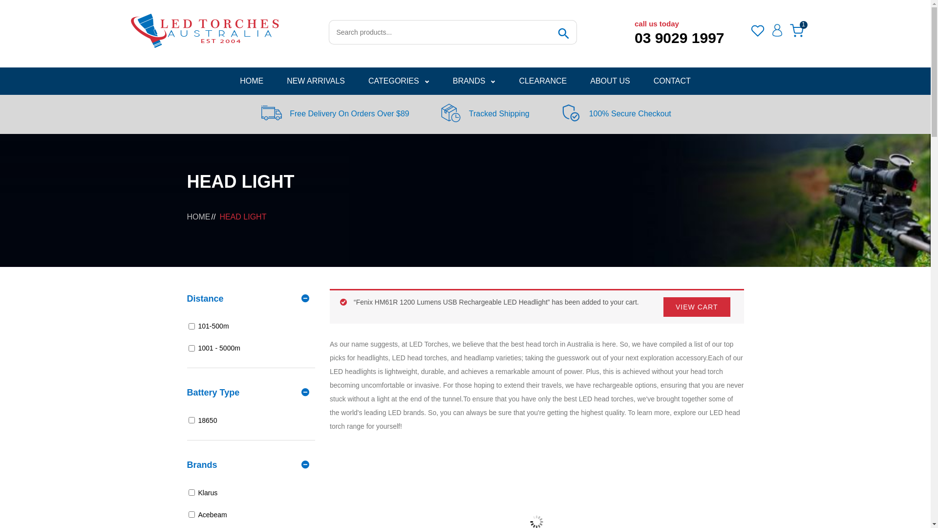 The image size is (938, 528). I want to click on CLEARANCE, so click(543, 81).